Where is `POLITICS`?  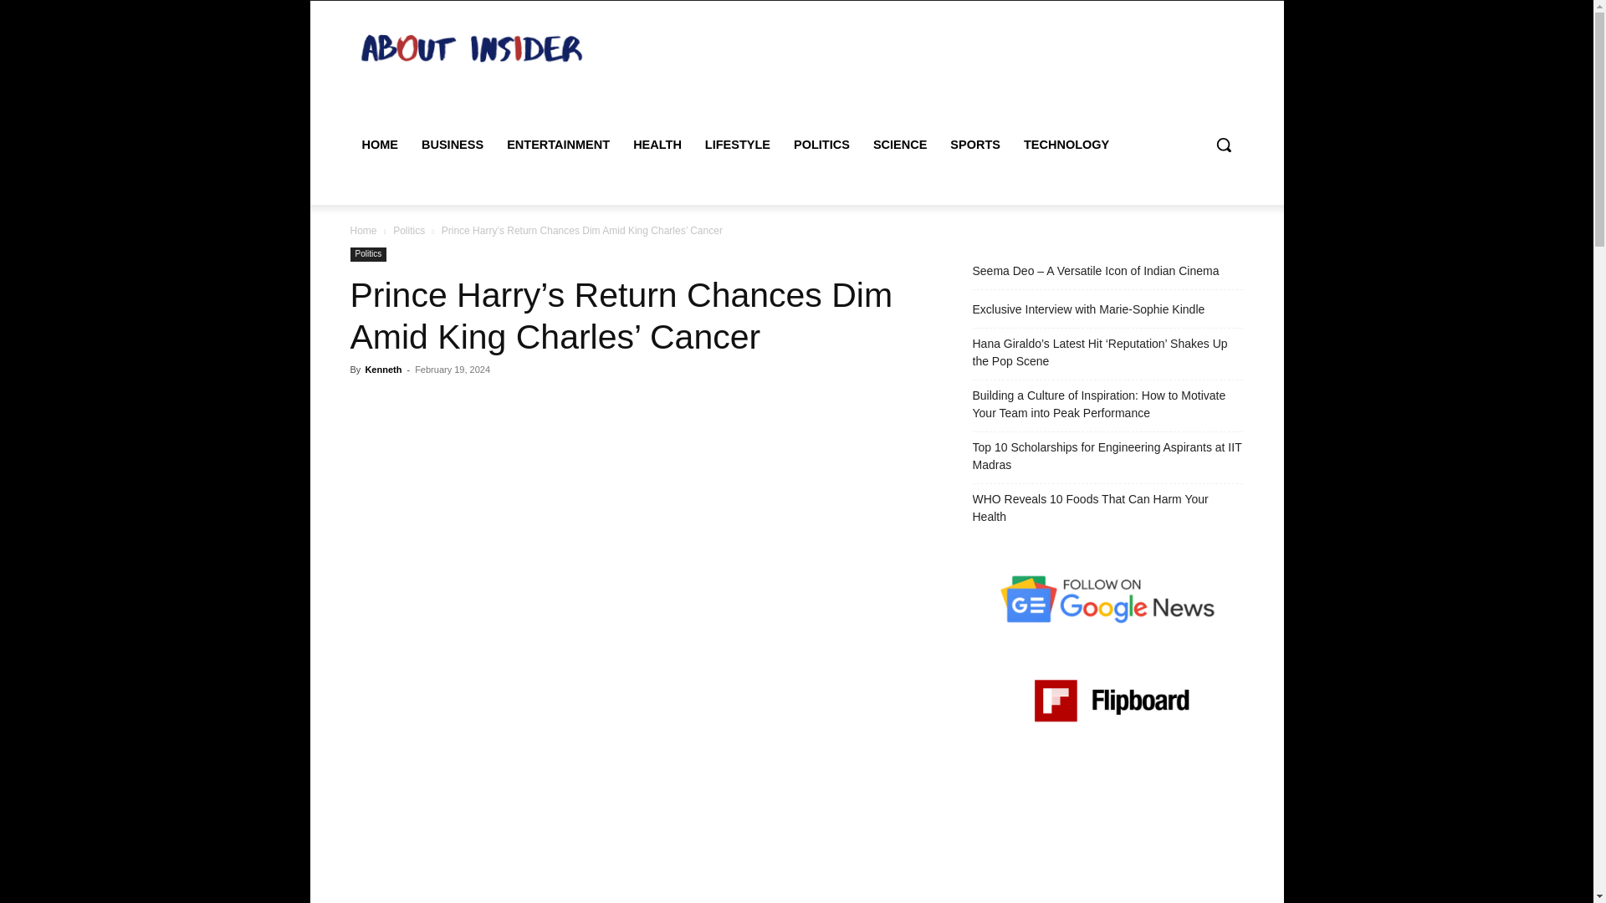 POLITICS is located at coordinates (821, 144).